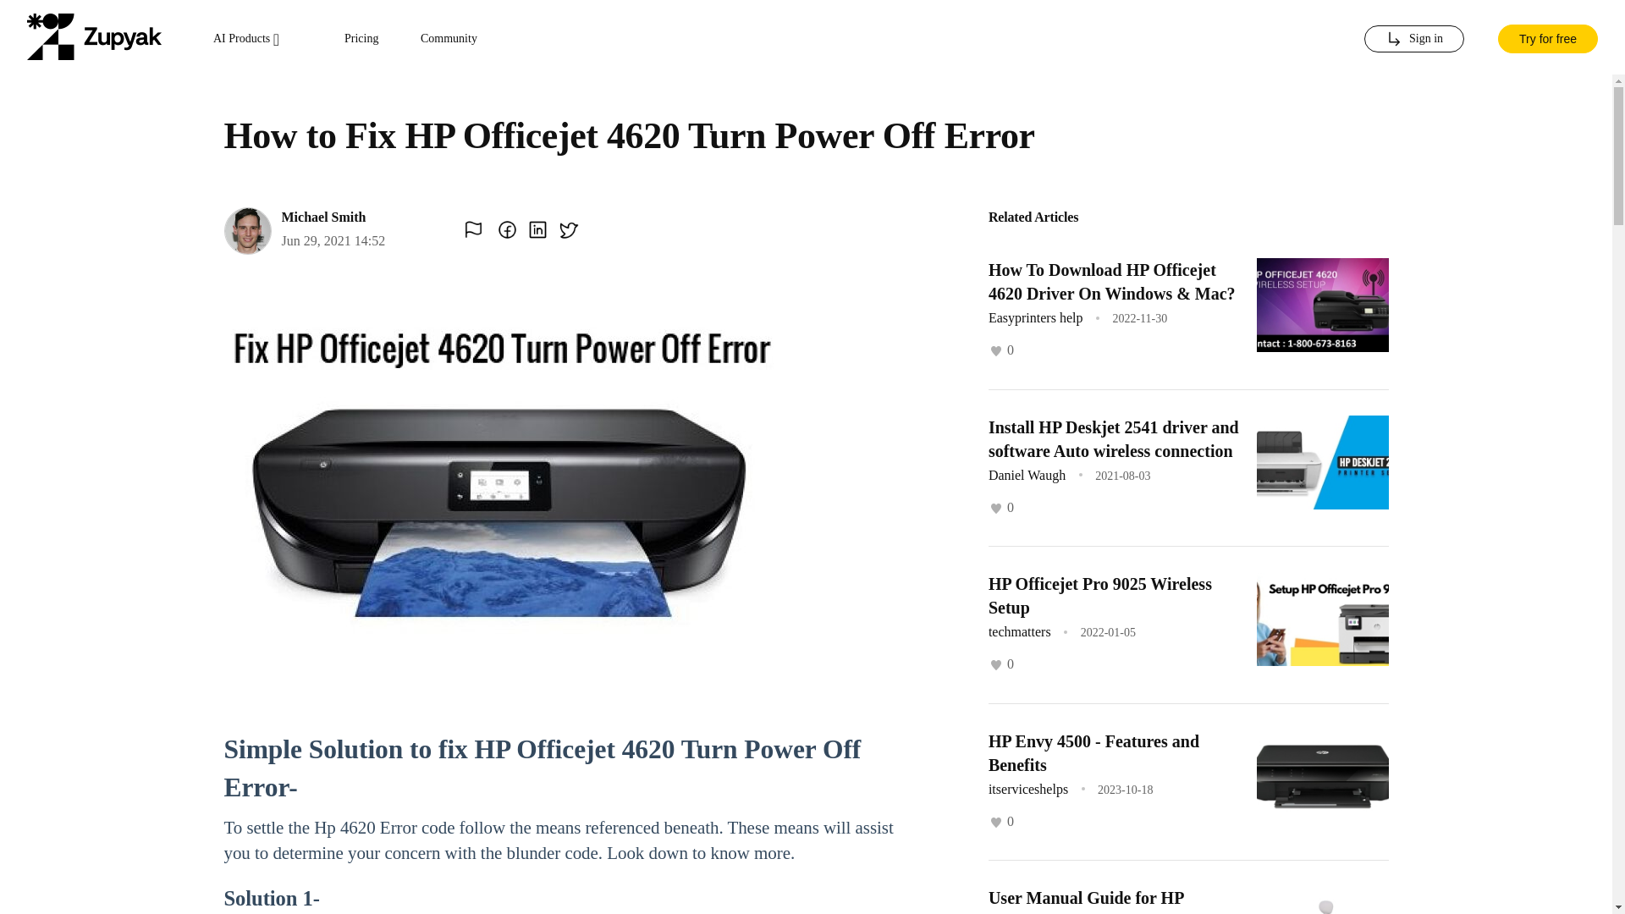 The width and height of the screenshot is (1625, 914). Describe the element at coordinates (1100, 596) in the screenshot. I see `HP Officejet Pro 9025 Wireless Setup` at that location.